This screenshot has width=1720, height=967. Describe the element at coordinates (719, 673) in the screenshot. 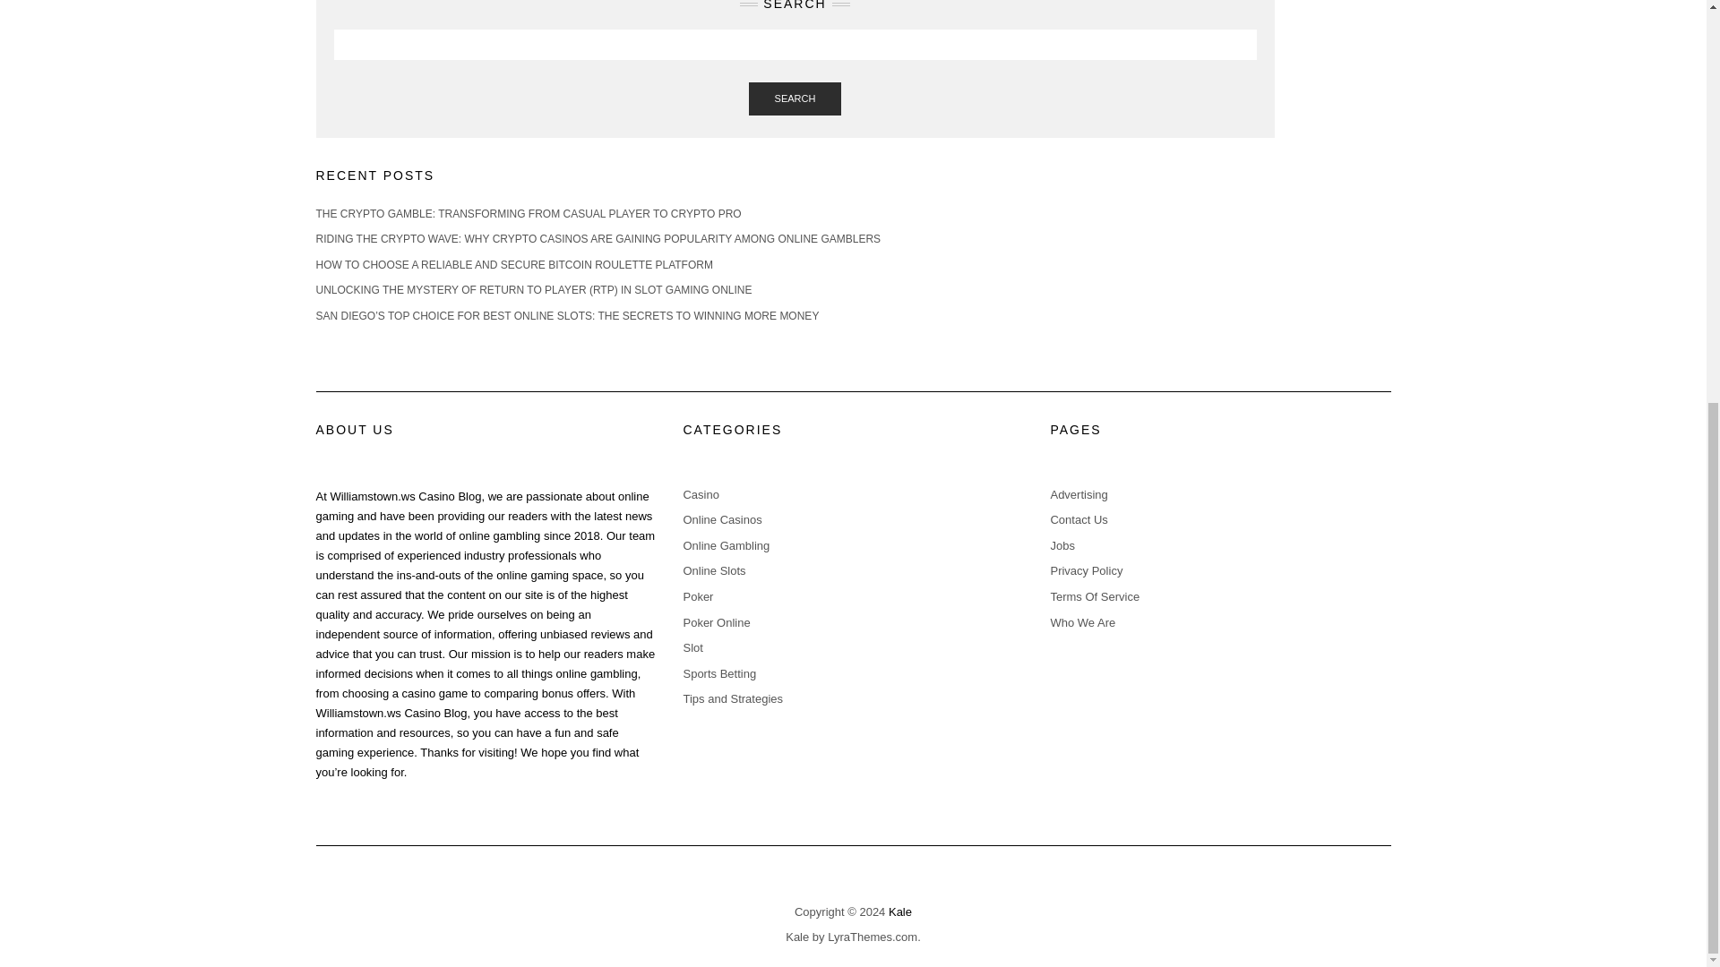

I see `Sports Betting` at that location.